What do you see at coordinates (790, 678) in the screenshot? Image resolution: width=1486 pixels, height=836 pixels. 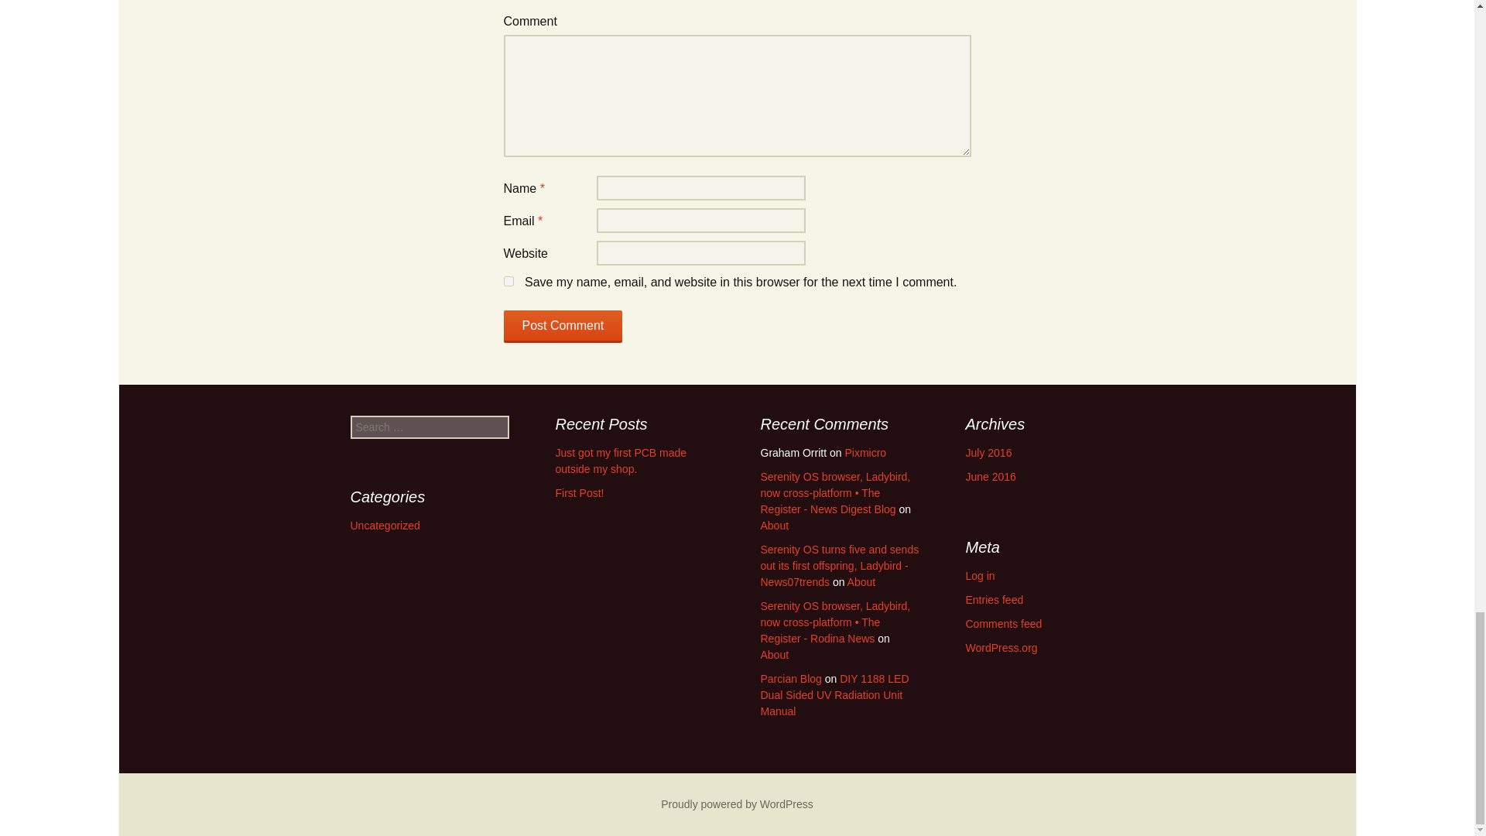 I see `Parcian Blog` at bounding box center [790, 678].